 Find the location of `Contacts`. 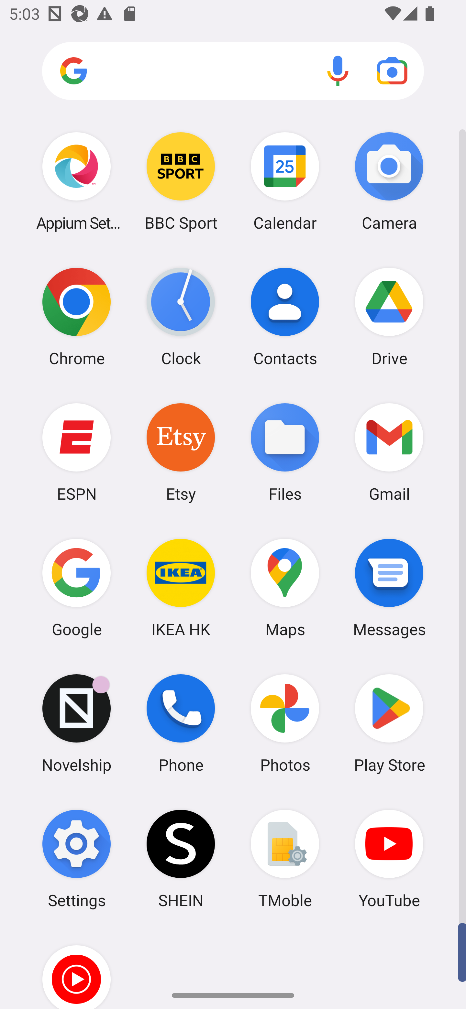

Contacts is located at coordinates (285, 317).